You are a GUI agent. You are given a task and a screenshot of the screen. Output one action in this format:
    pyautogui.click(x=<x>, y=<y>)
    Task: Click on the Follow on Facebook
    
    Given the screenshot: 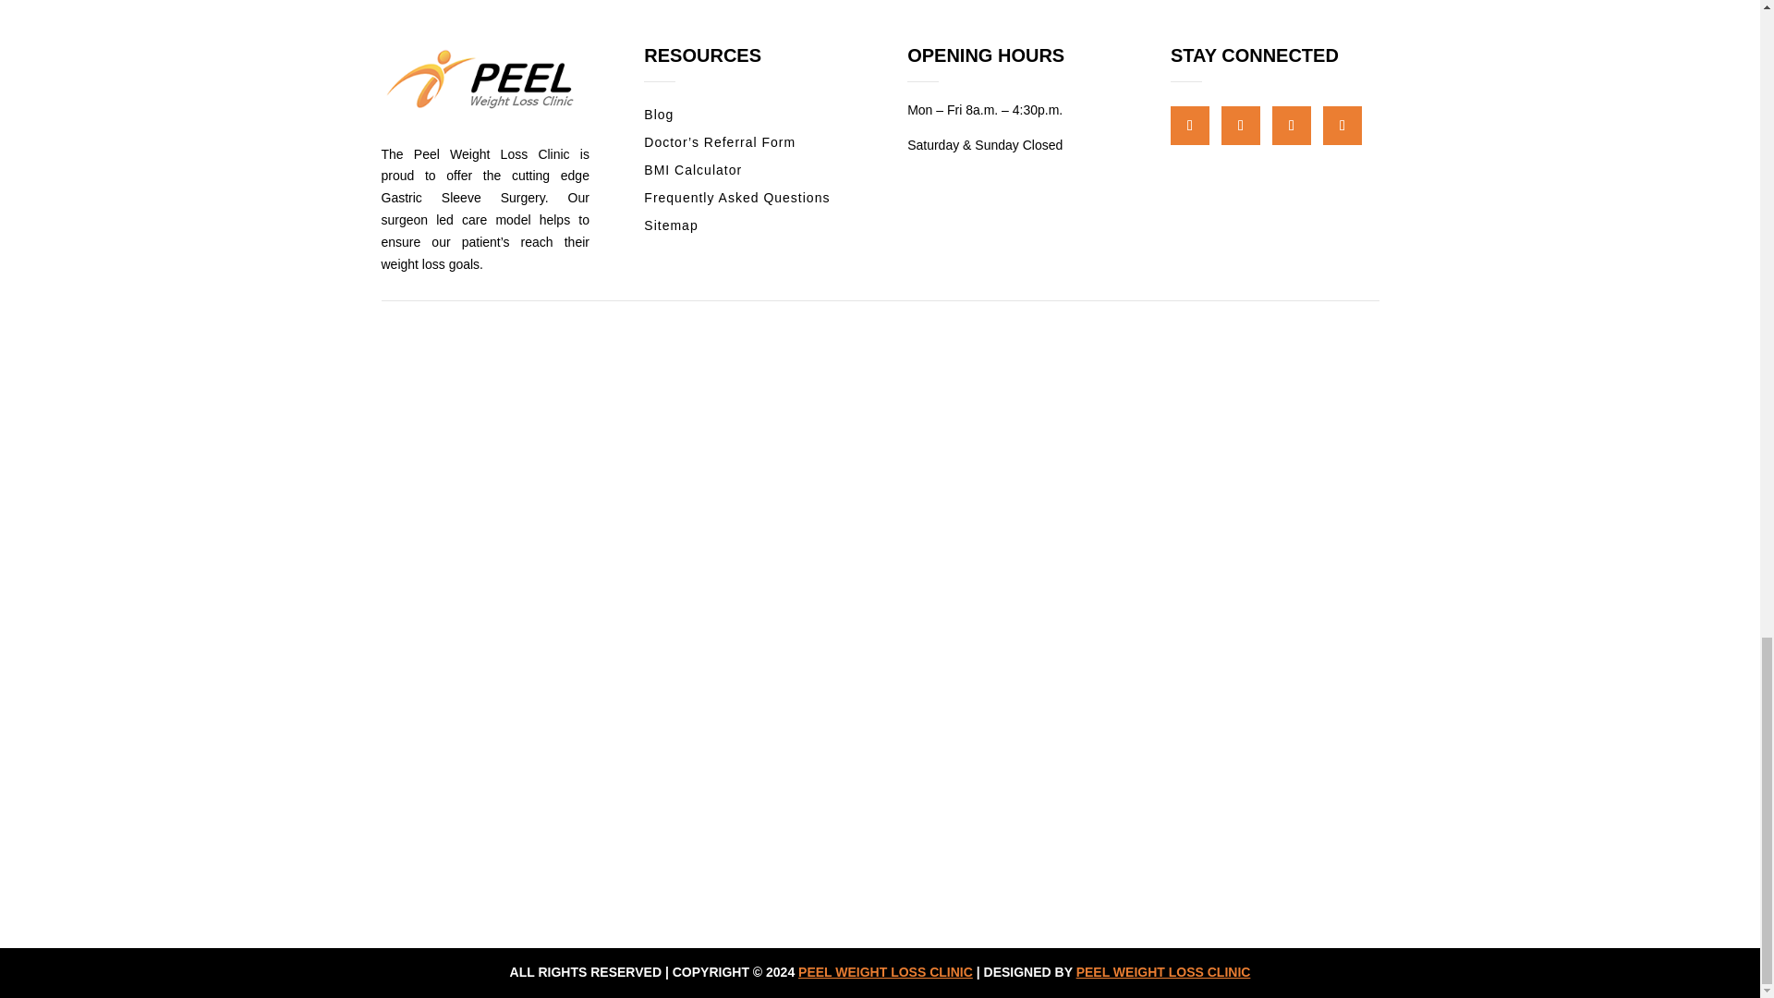 What is the action you would take?
    pyautogui.click(x=1240, y=125)
    